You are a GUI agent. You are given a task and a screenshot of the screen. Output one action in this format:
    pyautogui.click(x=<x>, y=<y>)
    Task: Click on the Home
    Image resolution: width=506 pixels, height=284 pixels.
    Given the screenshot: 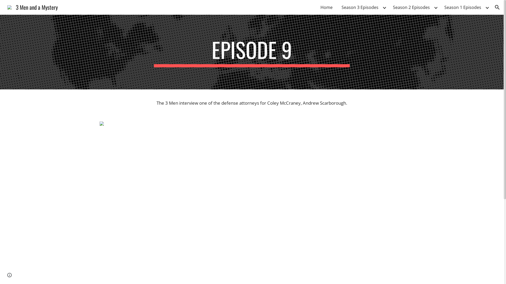 What is the action you would take?
    pyautogui.click(x=327, y=7)
    